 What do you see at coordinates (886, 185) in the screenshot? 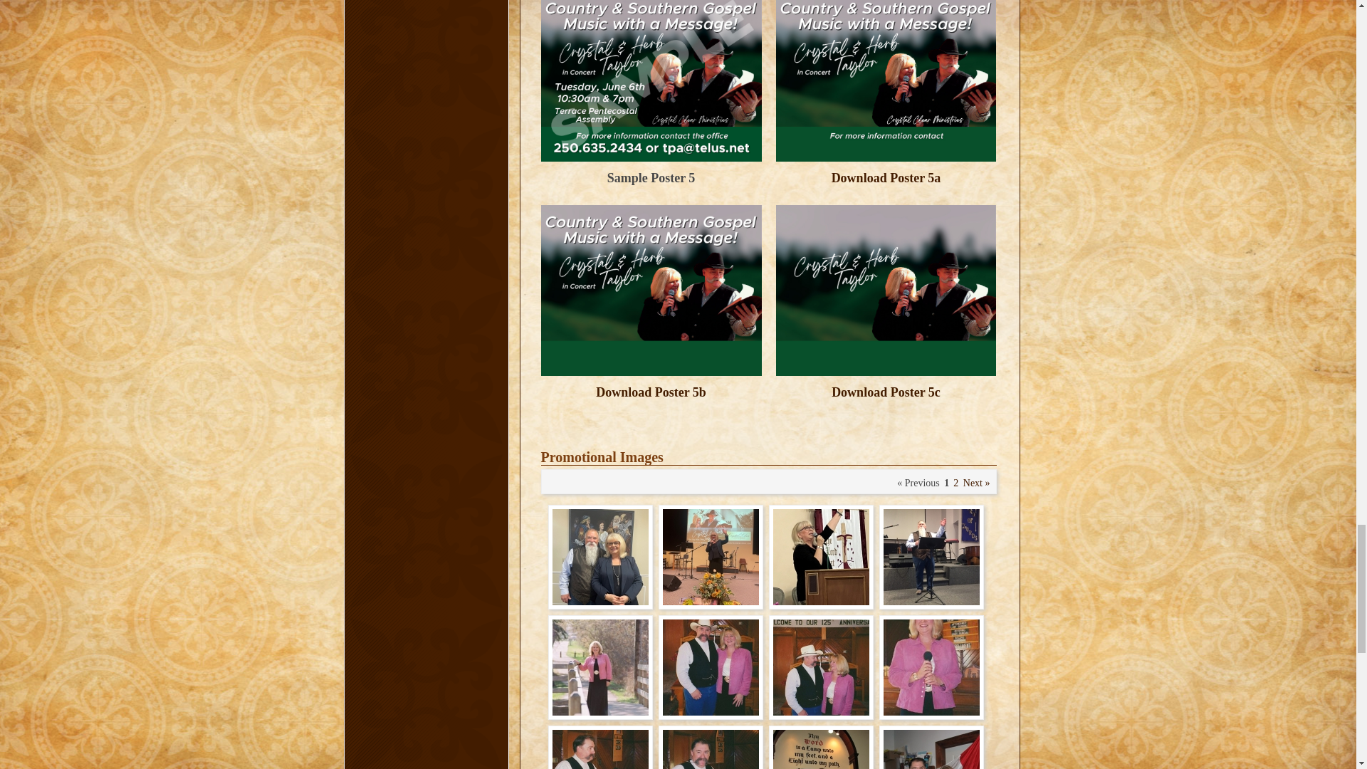
I see `poster5a.pdf` at bounding box center [886, 185].